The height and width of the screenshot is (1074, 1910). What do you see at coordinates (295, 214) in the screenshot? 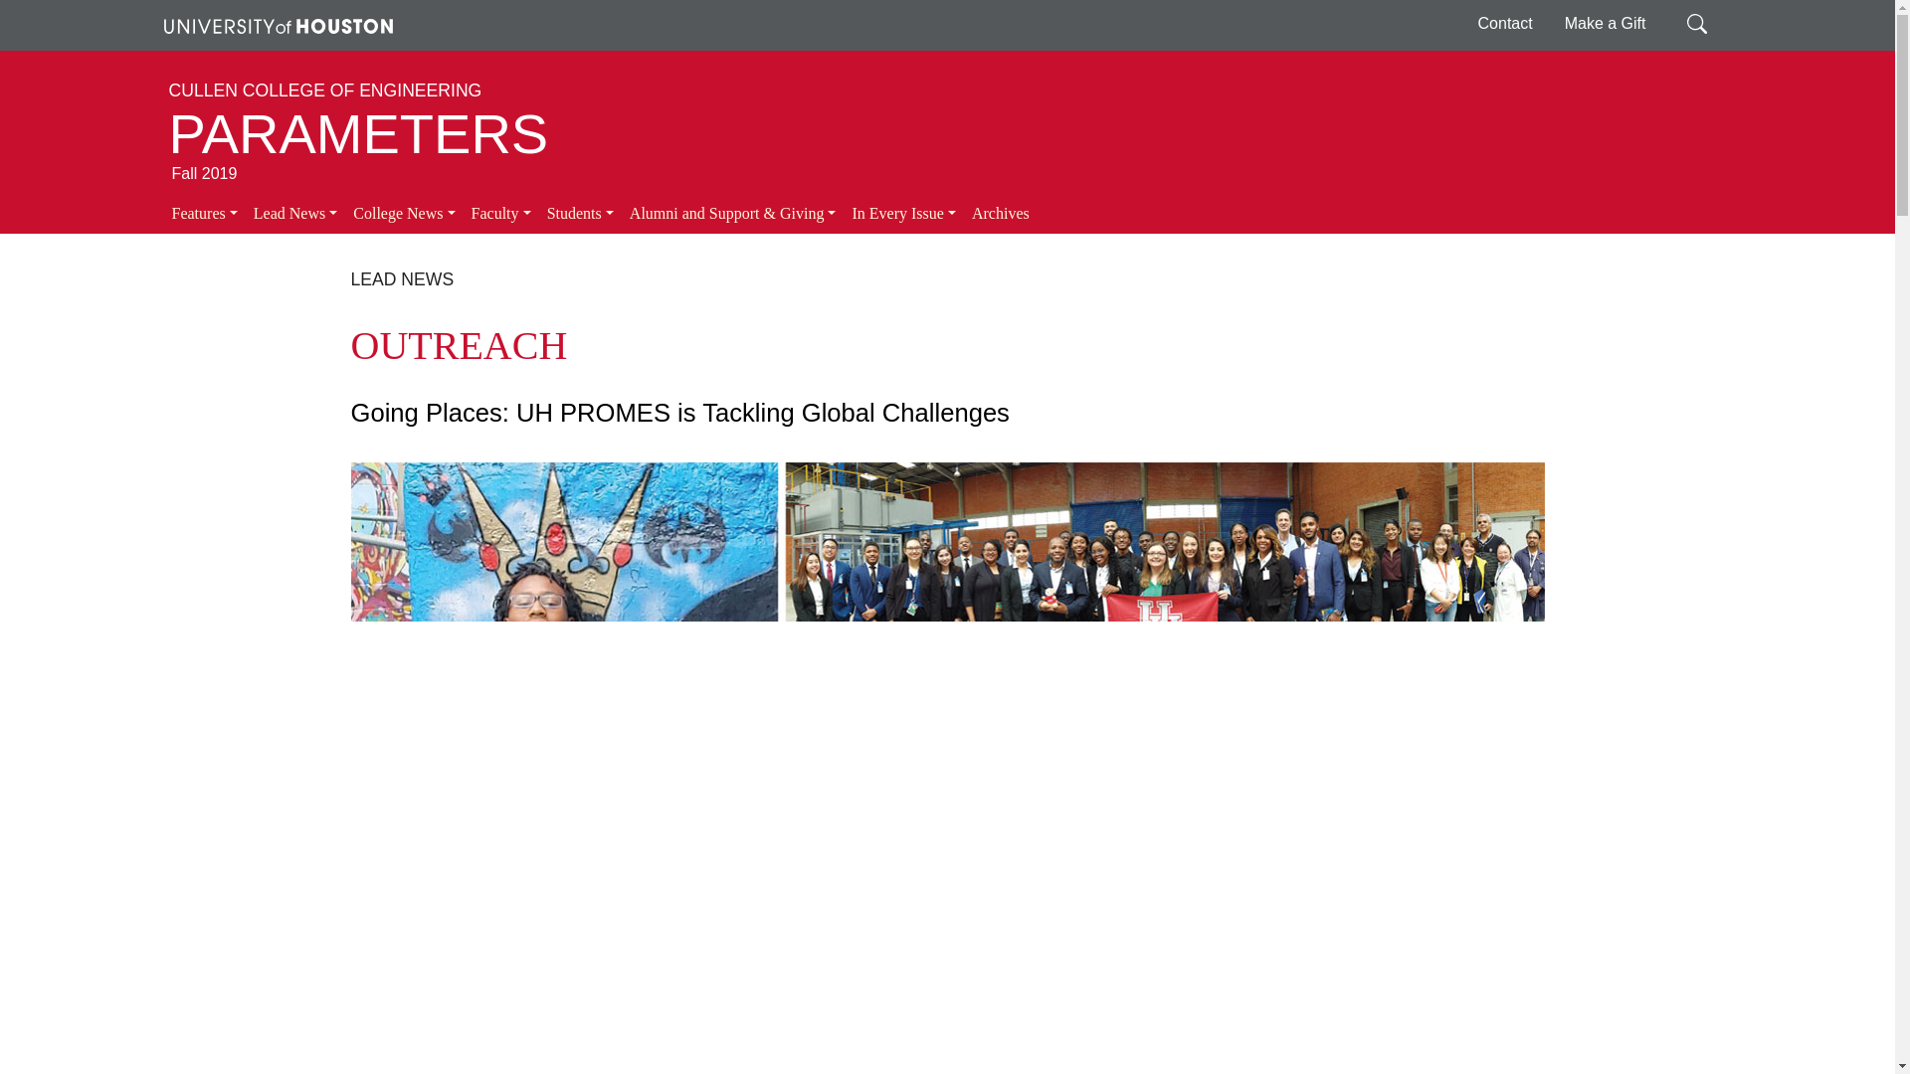
I see `Lead News` at bounding box center [295, 214].